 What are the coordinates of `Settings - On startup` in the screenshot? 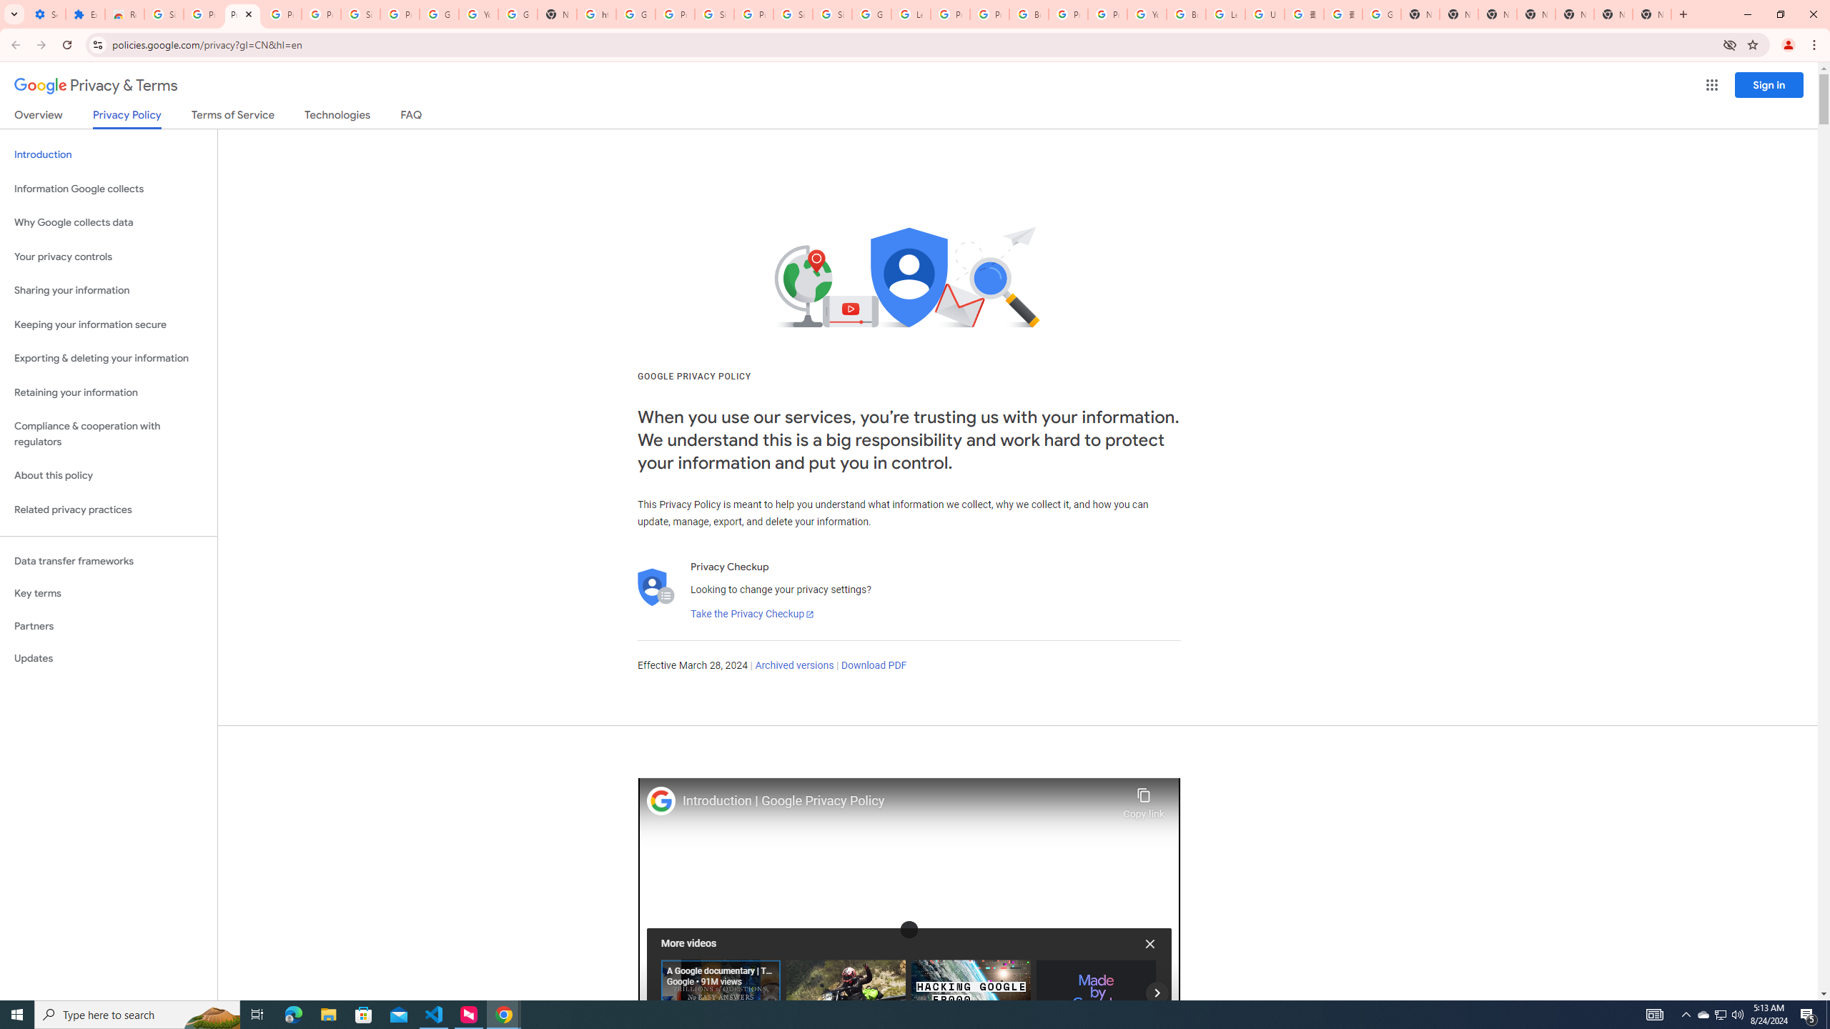 It's located at (46, 14).